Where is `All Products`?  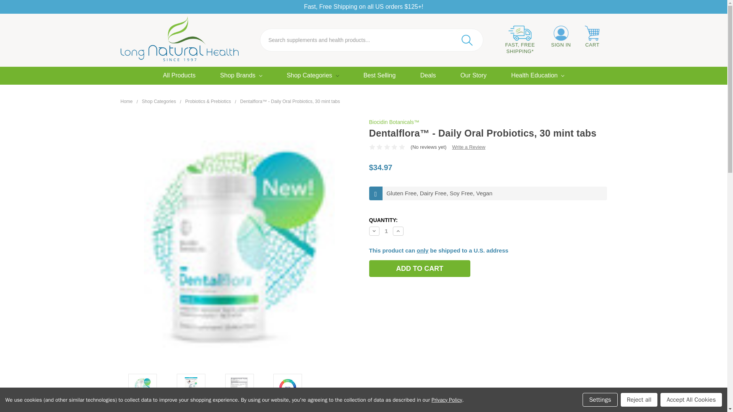
All Products is located at coordinates (179, 76).